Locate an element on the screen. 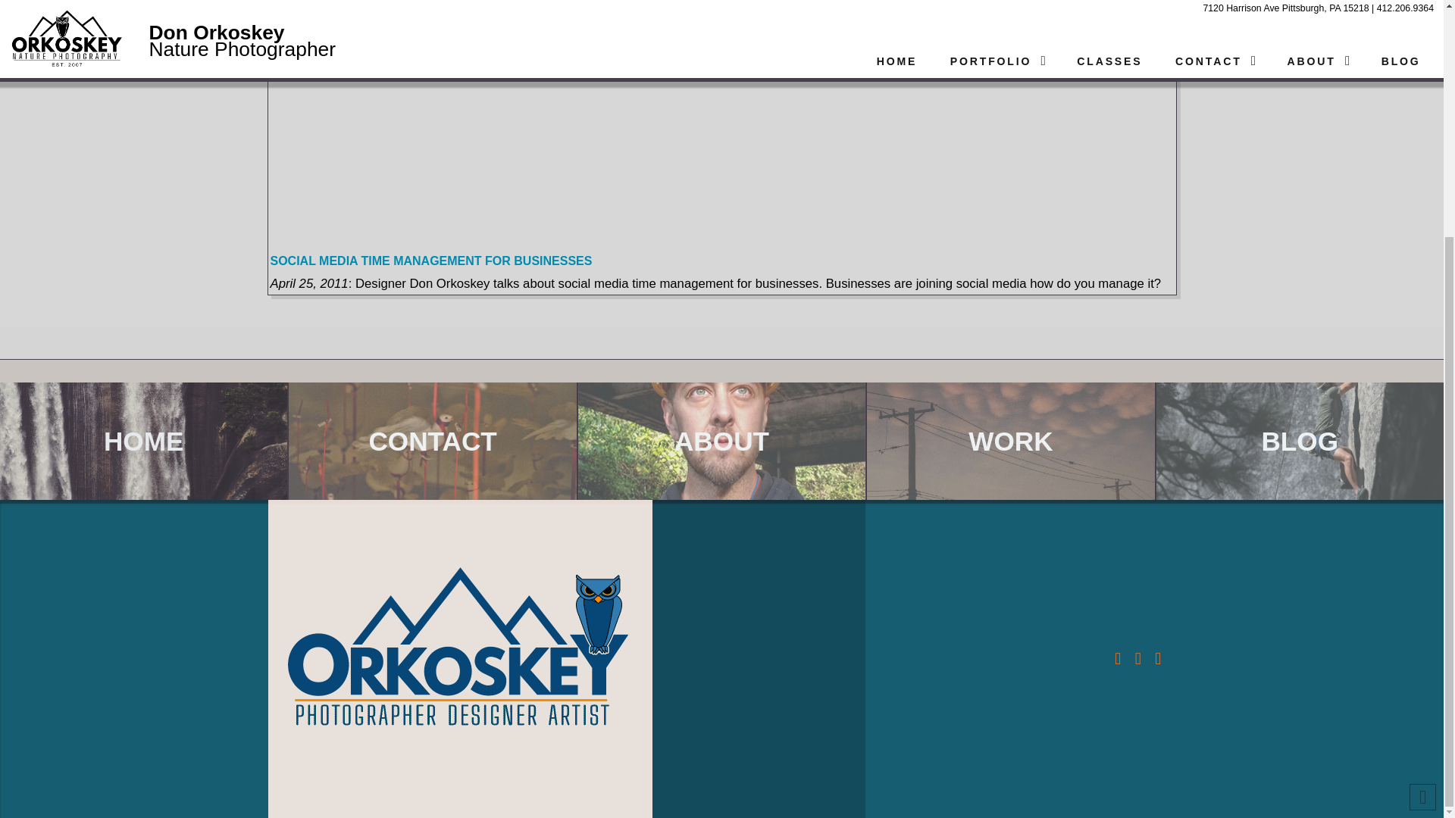 The width and height of the screenshot is (1455, 818). BLOG is located at coordinates (1300, 441).